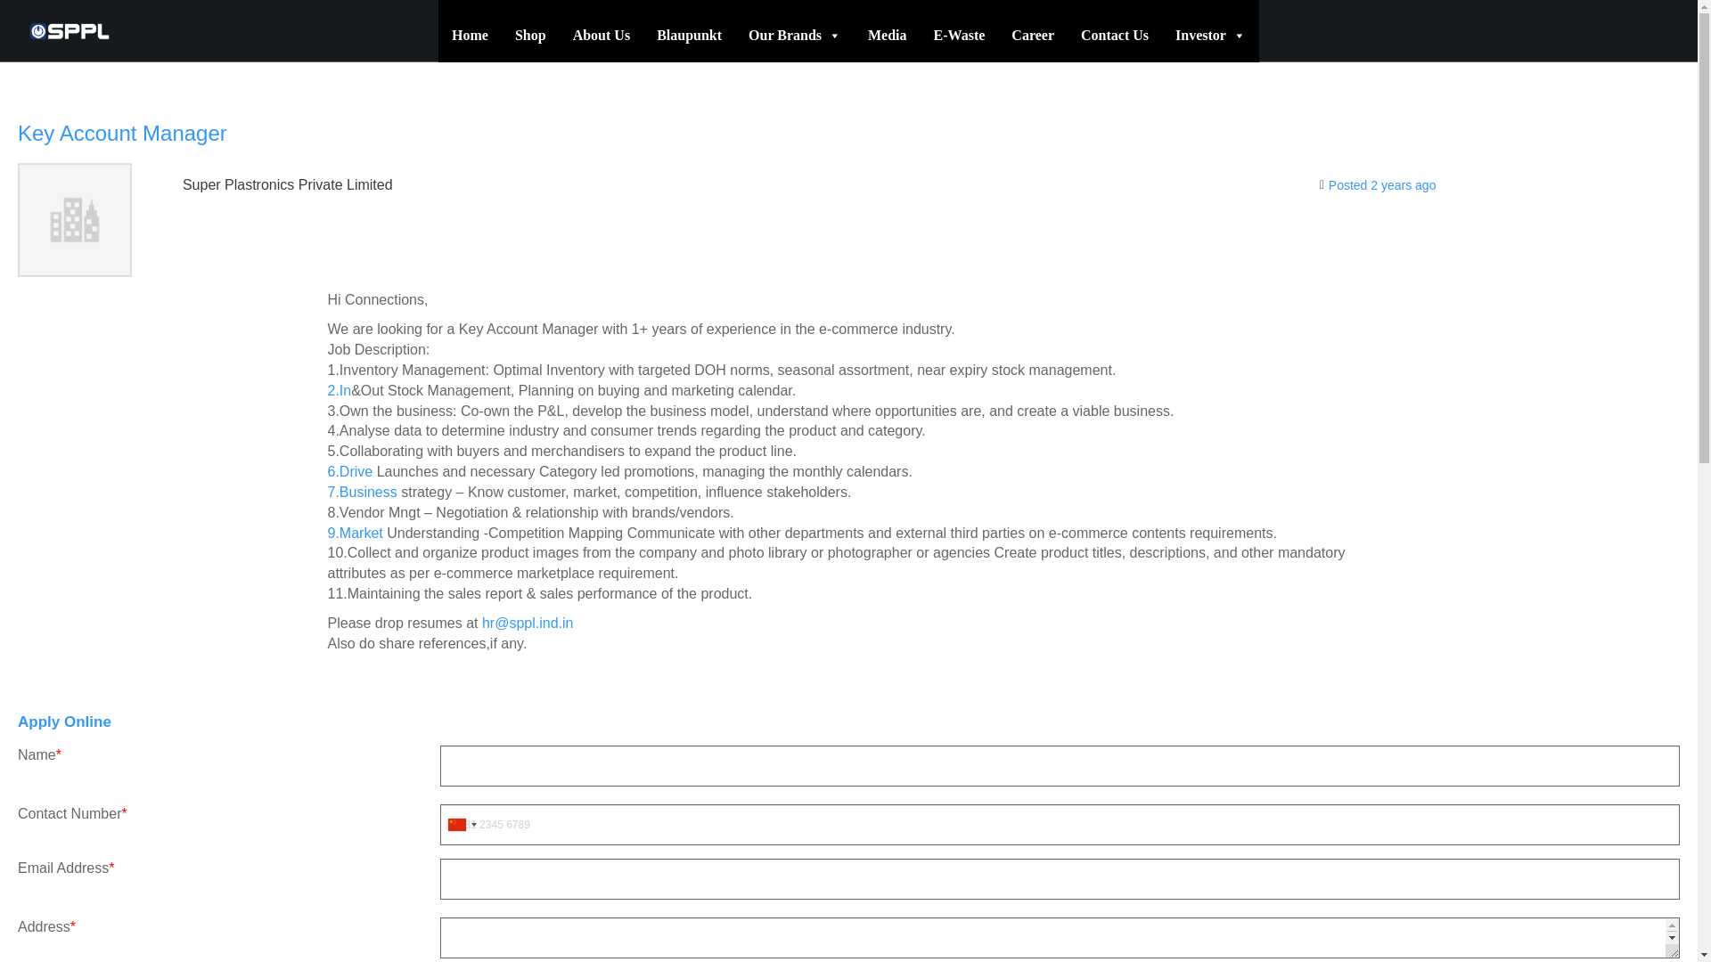 The image size is (1711, 962). I want to click on Home, so click(469, 36).